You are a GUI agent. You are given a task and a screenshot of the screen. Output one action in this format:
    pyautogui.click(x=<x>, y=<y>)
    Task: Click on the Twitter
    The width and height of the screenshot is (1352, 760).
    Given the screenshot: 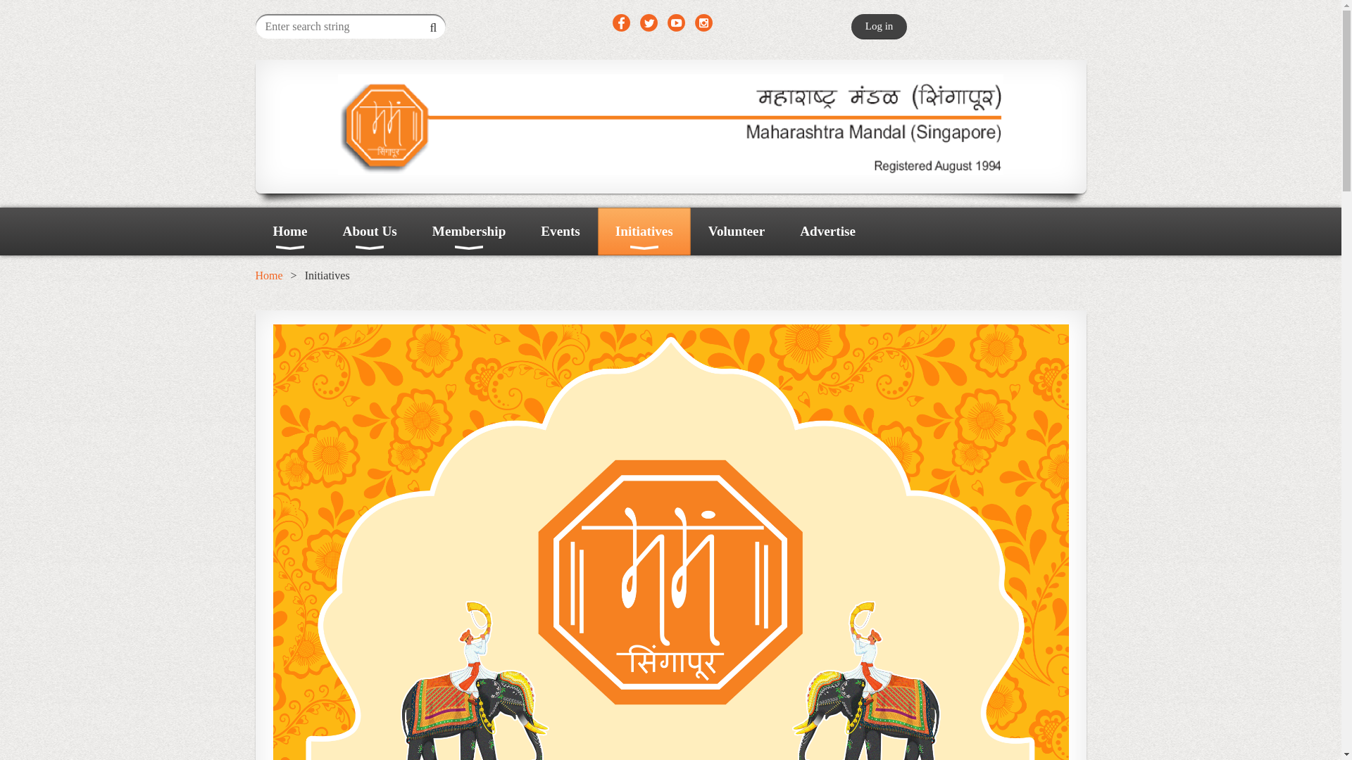 What is the action you would take?
    pyautogui.click(x=648, y=23)
    